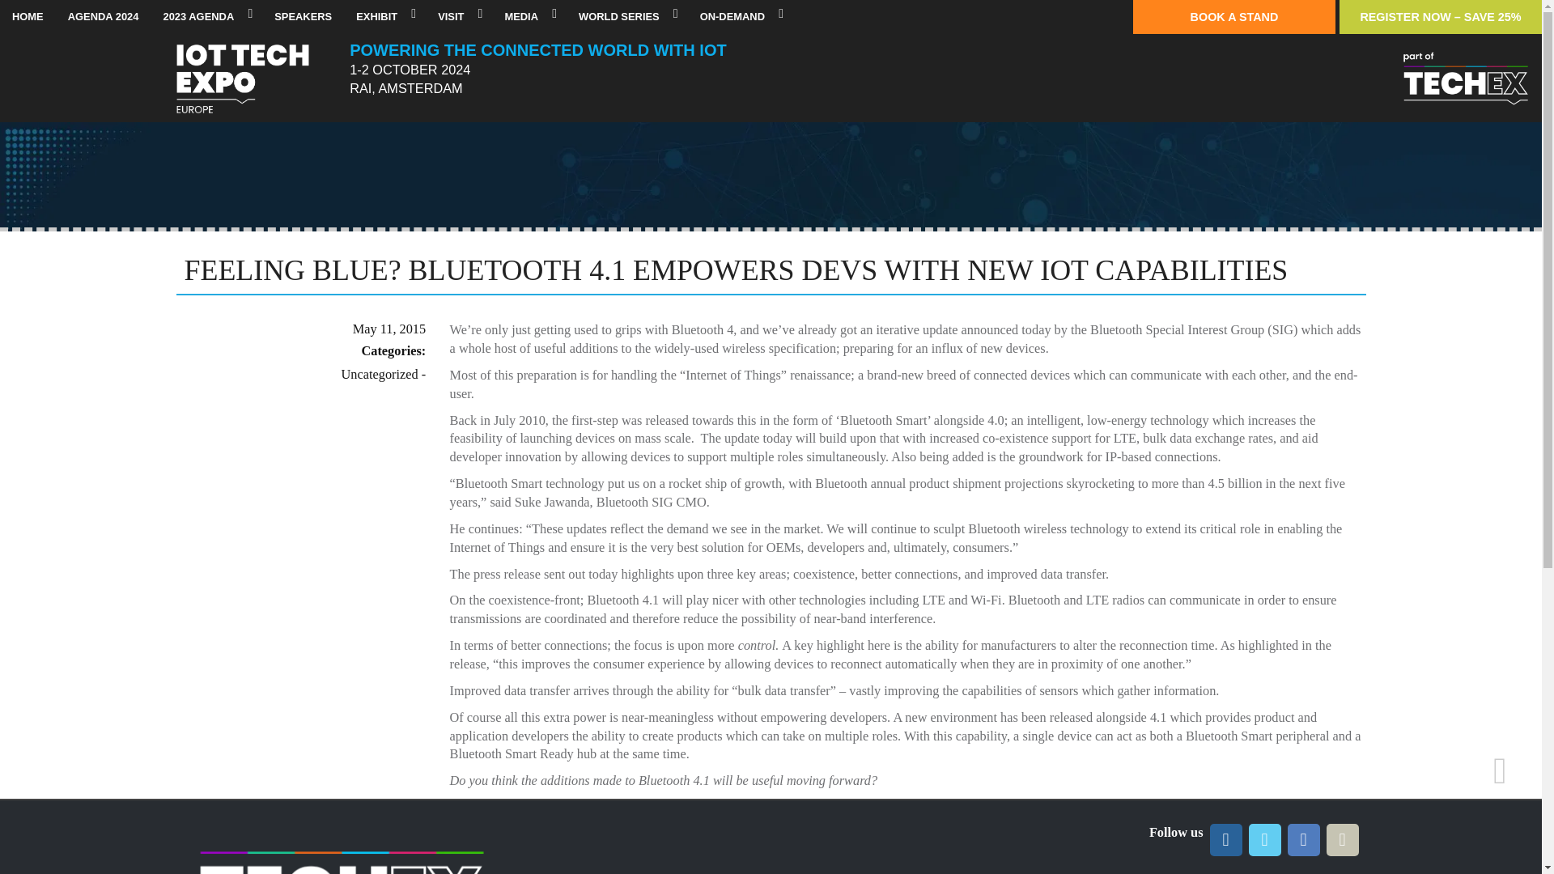 This screenshot has width=1554, height=874. Describe the element at coordinates (28, 17) in the screenshot. I see `HOME` at that location.